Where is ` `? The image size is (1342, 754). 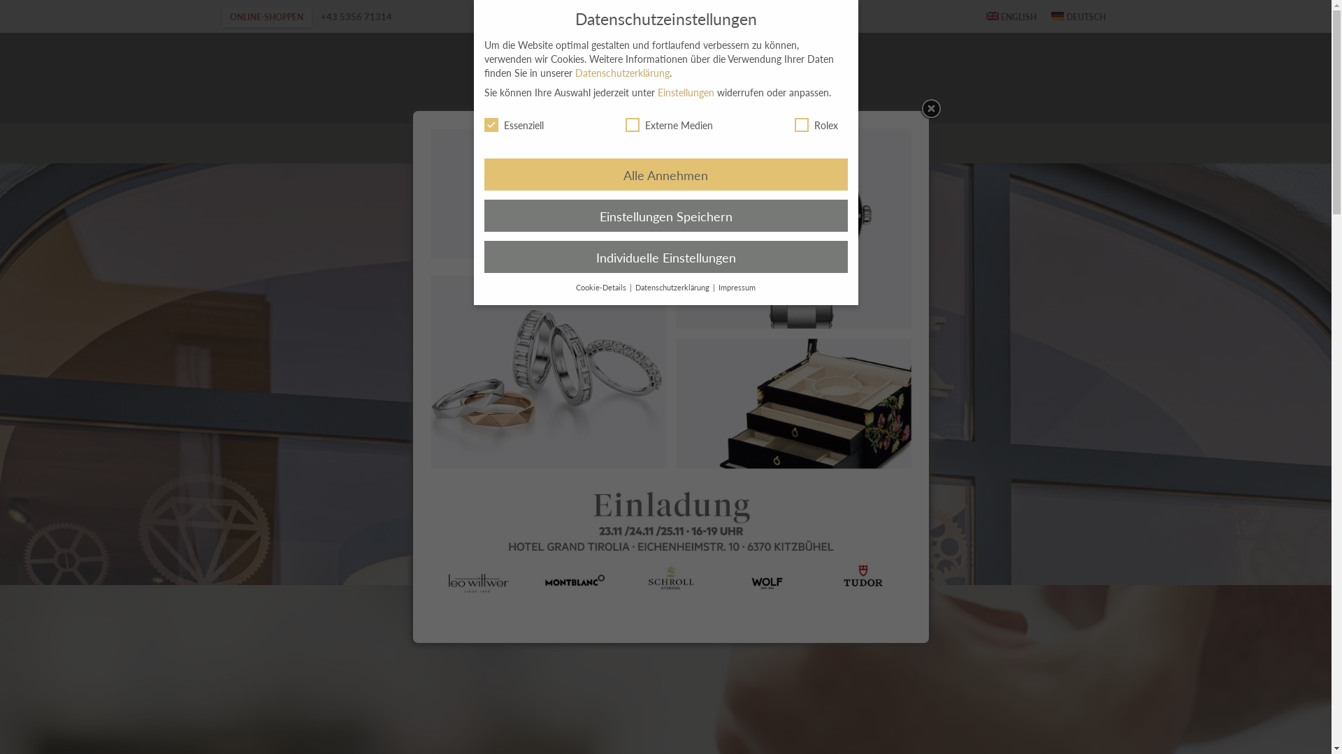
  is located at coordinates (970, 17).